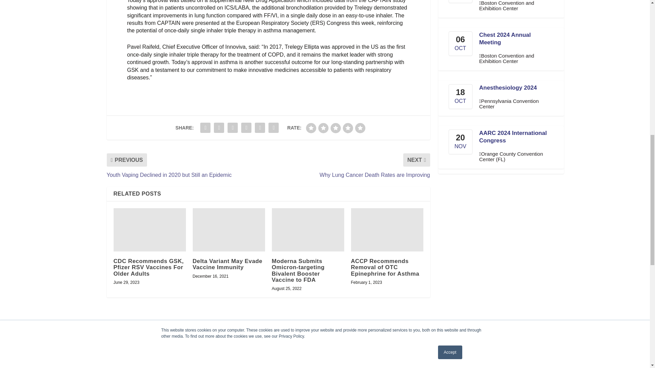 This screenshot has width=655, height=368. What do you see at coordinates (246, 128) in the screenshot?
I see `Share "FDA Approves Trelegy Ellipta for Asthma" via Buffer` at bounding box center [246, 128].